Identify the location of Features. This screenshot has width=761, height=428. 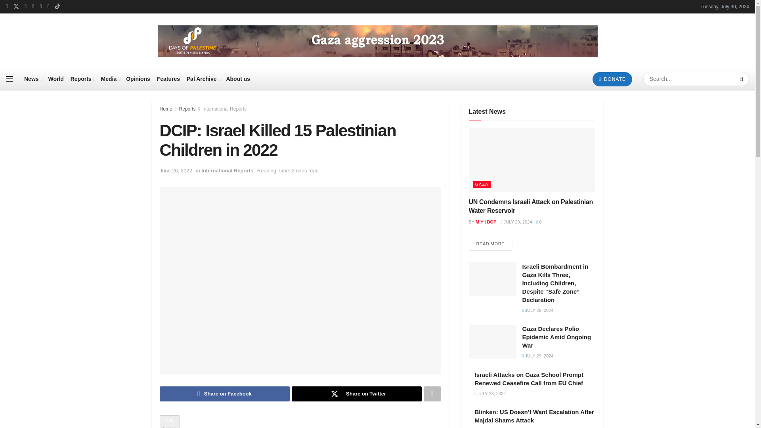
(168, 78).